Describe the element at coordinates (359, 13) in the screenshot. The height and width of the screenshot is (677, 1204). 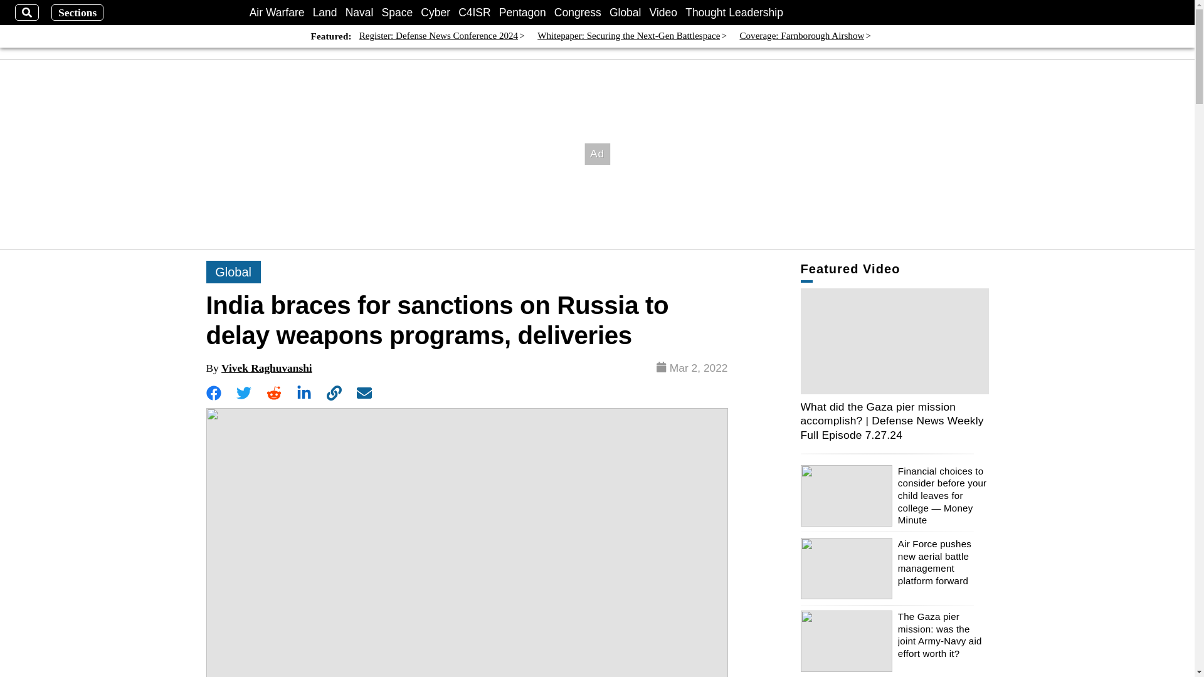
I see `Naval` at that location.